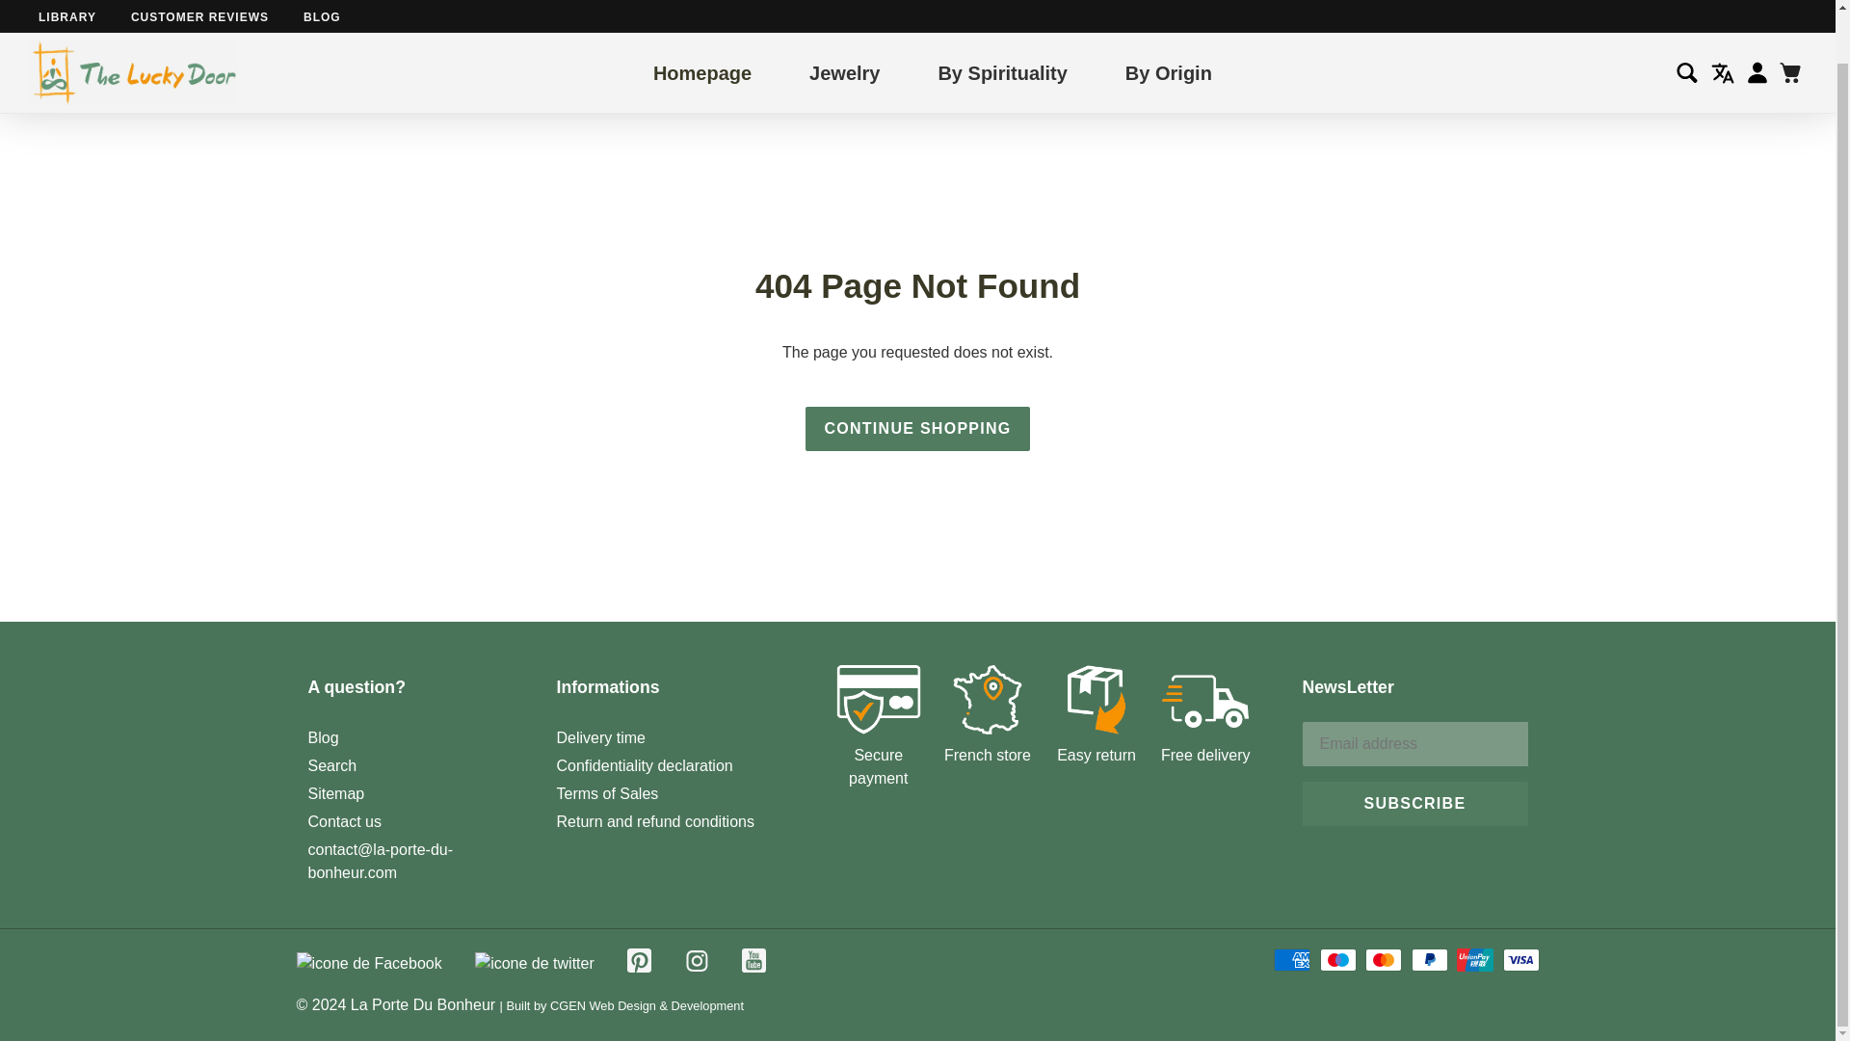 The height and width of the screenshot is (1041, 1850). Describe the element at coordinates (1291, 959) in the screenshot. I see `American Express` at that location.